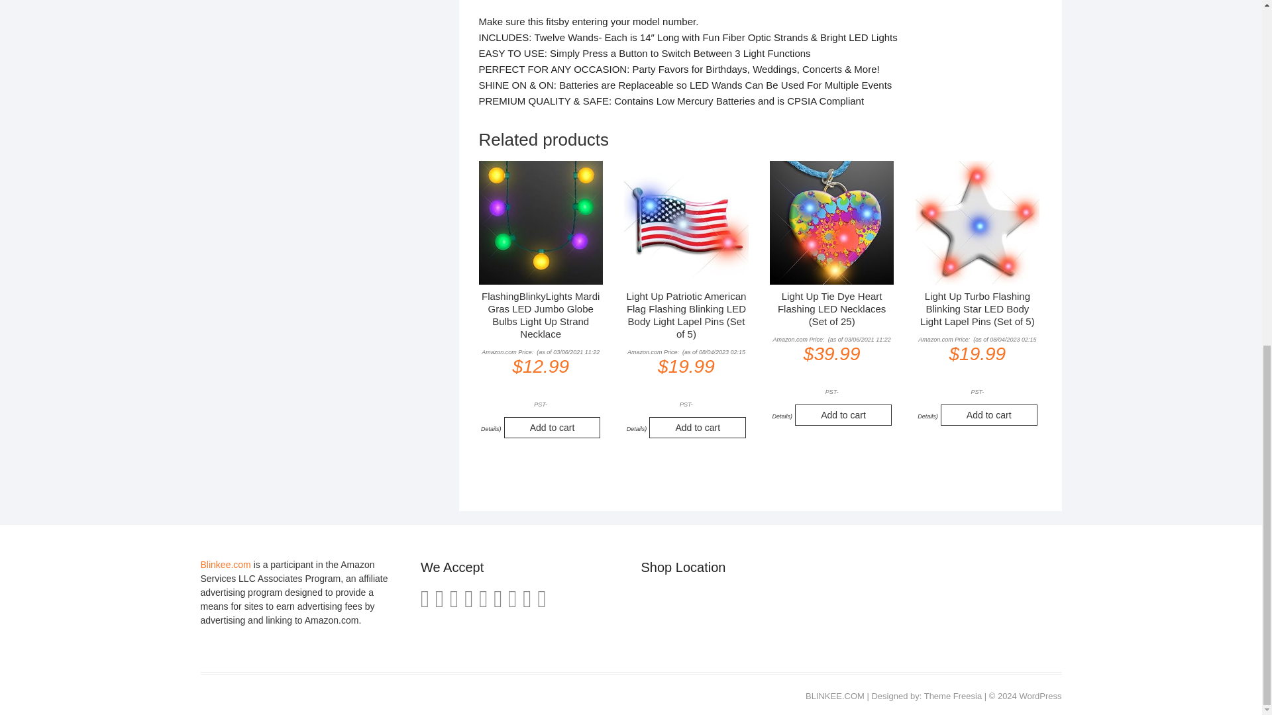 Image resolution: width=1272 pixels, height=715 pixels. What do you see at coordinates (490, 429) in the screenshot?
I see `Details` at bounding box center [490, 429].